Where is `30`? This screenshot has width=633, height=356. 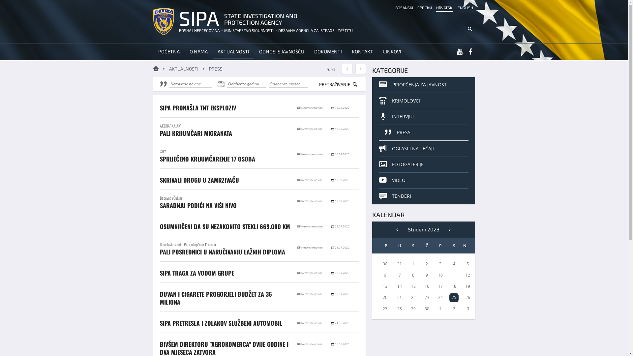
30 is located at coordinates (427, 309).